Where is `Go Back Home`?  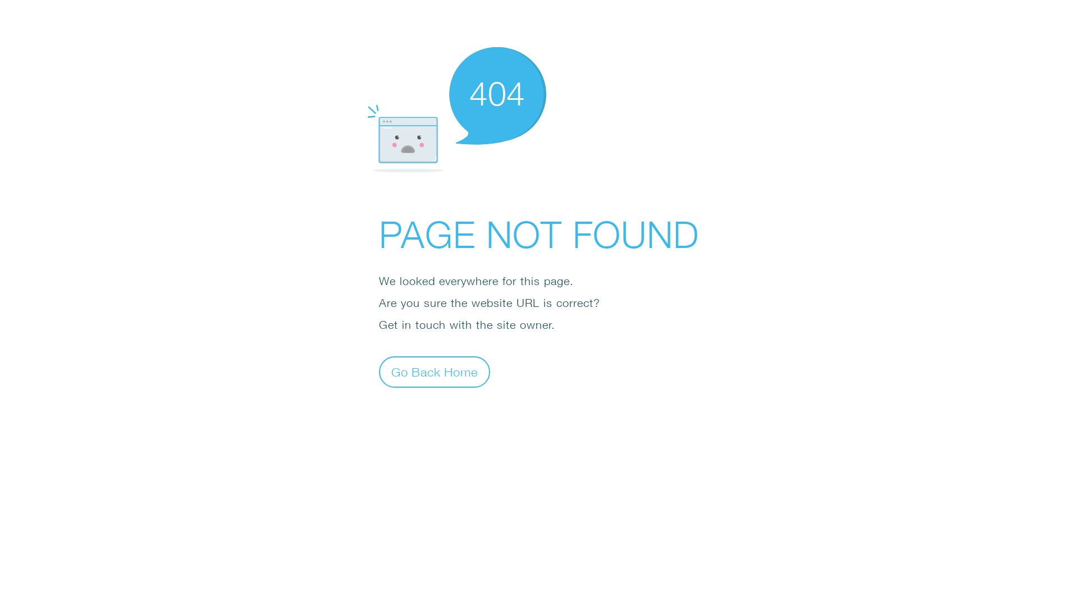
Go Back Home is located at coordinates (435, 371).